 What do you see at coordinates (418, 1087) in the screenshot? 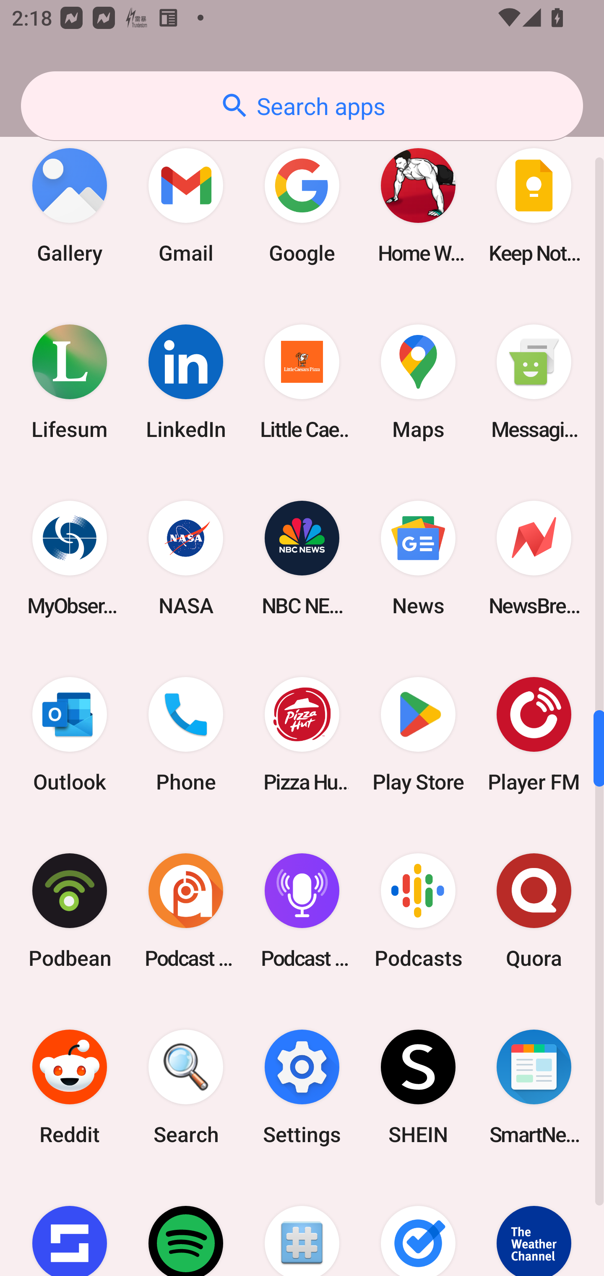
I see `SHEIN` at bounding box center [418, 1087].